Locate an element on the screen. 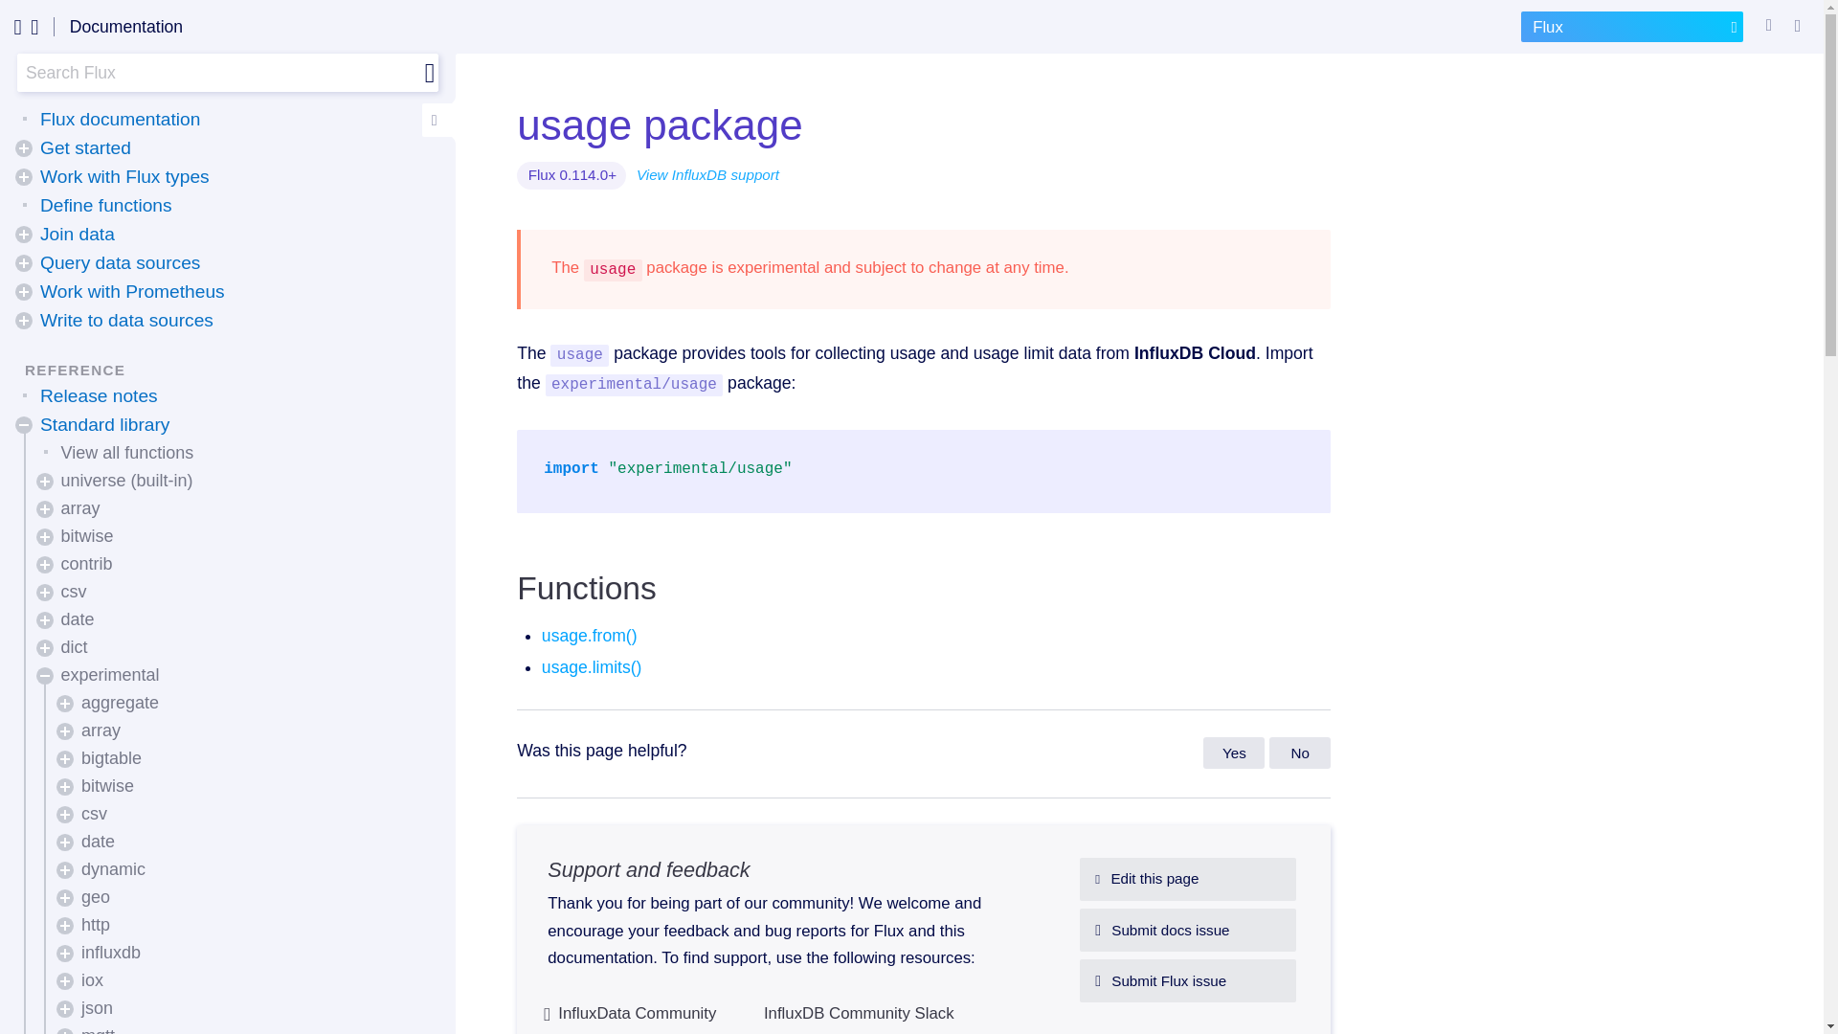 The height and width of the screenshot is (1034, 1838). InfluxData is located at coordinates (25, 27).